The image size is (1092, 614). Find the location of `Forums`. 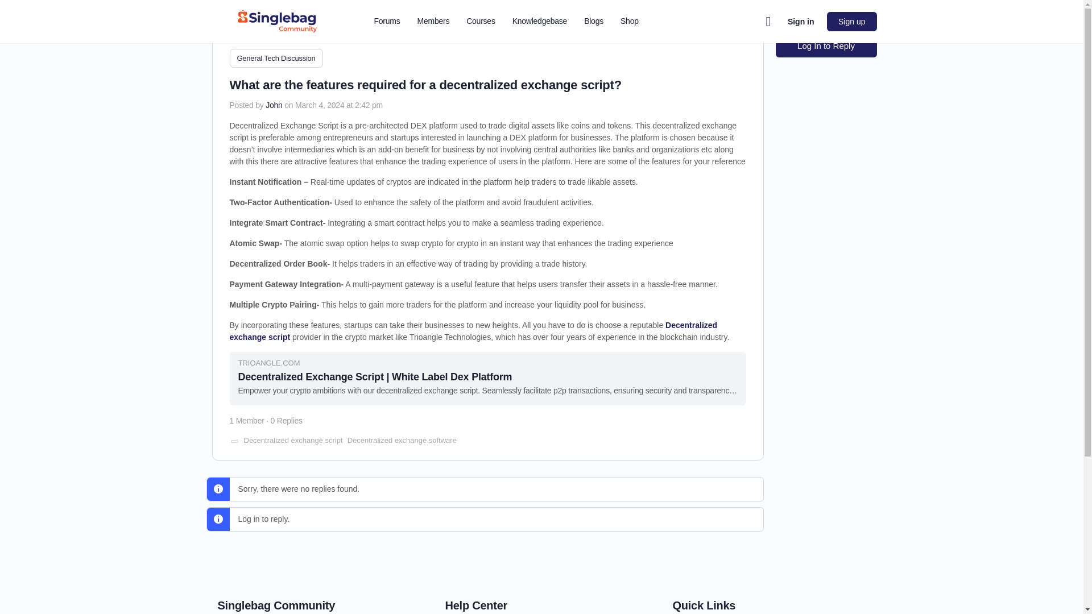

Forums is located at coordinates (387, 22).